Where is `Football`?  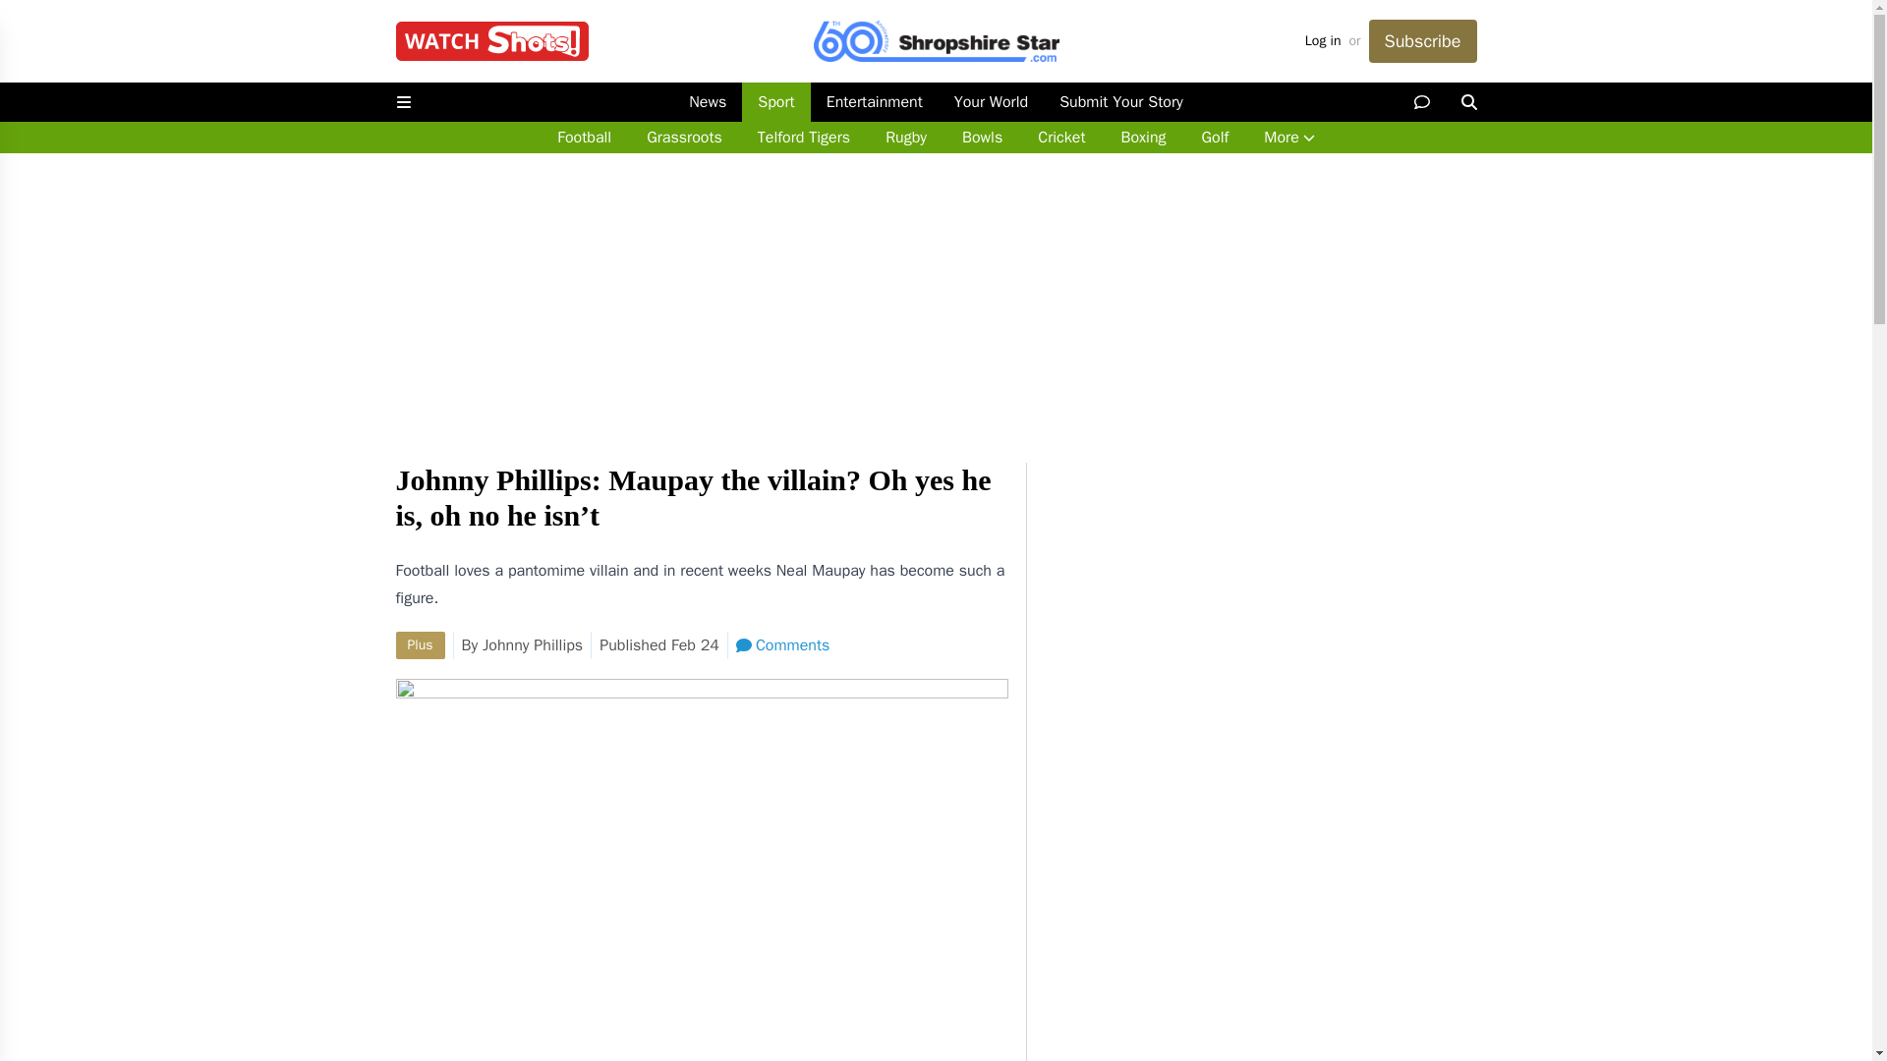
Football is located at coordinates (584, 138).